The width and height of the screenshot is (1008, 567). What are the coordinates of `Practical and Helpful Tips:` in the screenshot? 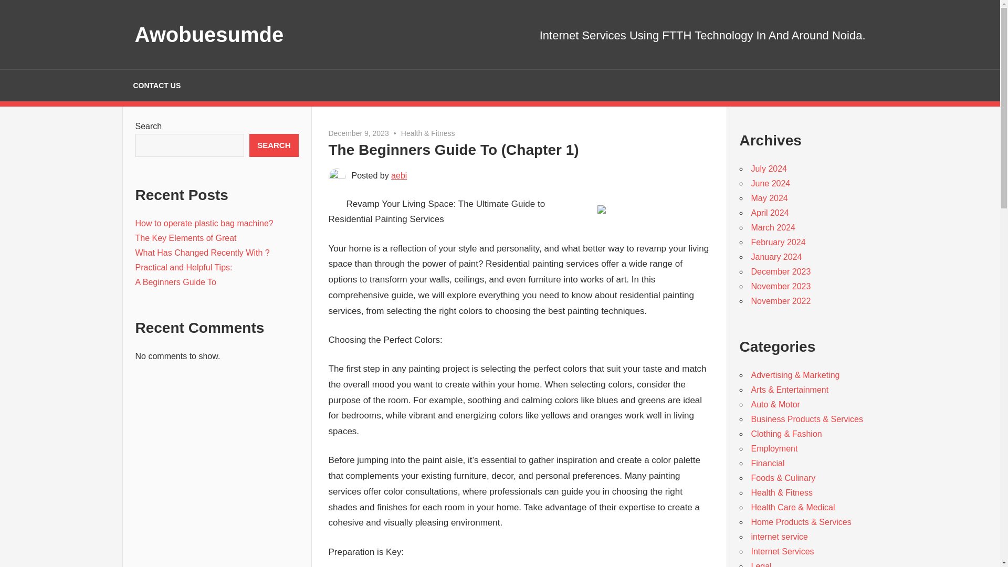 It's located at (184, 268).